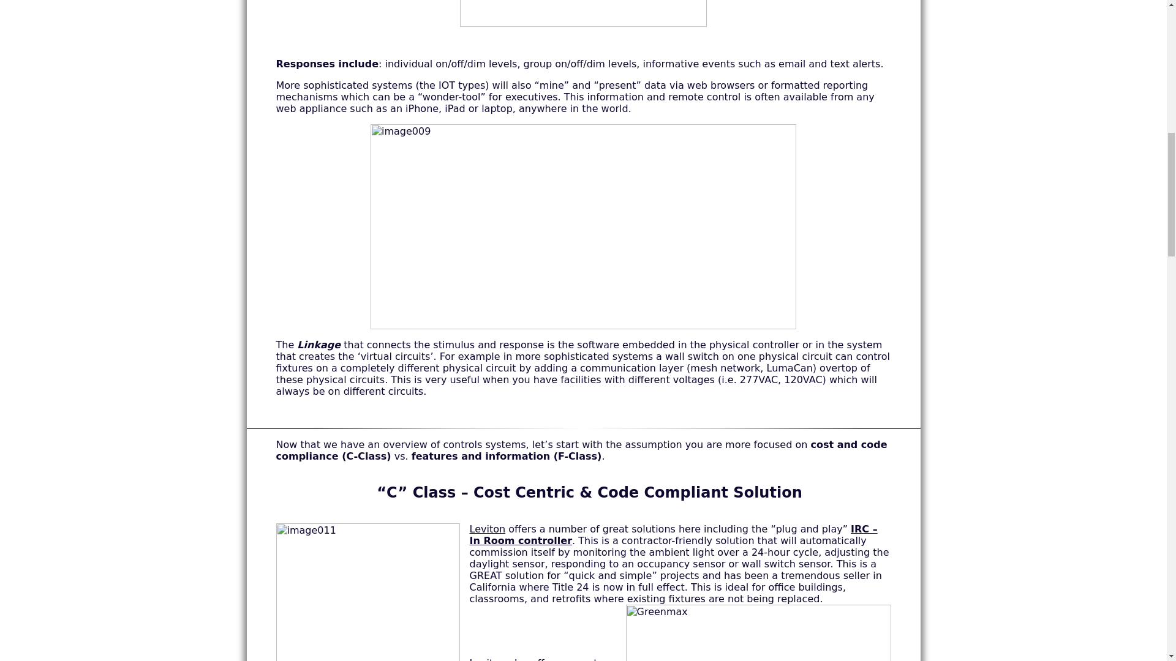  What do you see at coordinates (488, 529) in the screenshot?
I see `Leviton` at bounding box center [488, 529].